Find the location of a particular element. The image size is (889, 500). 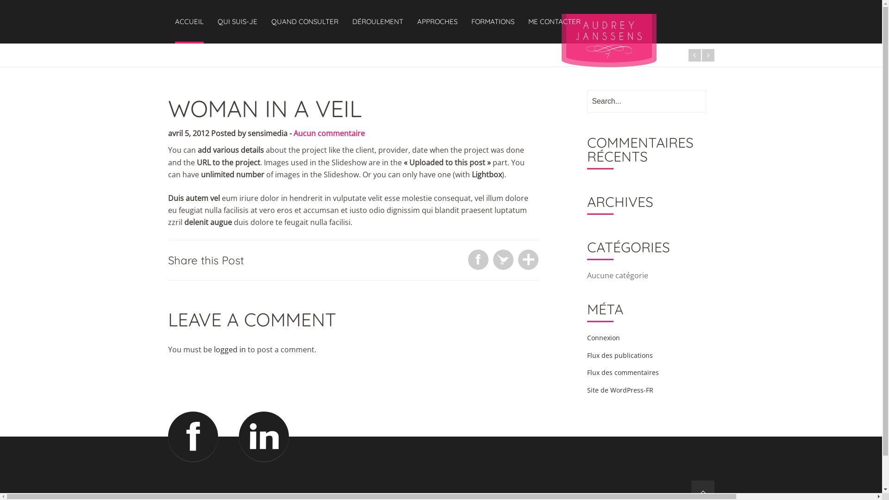

Linkedin is located at coordinates (264, 437).